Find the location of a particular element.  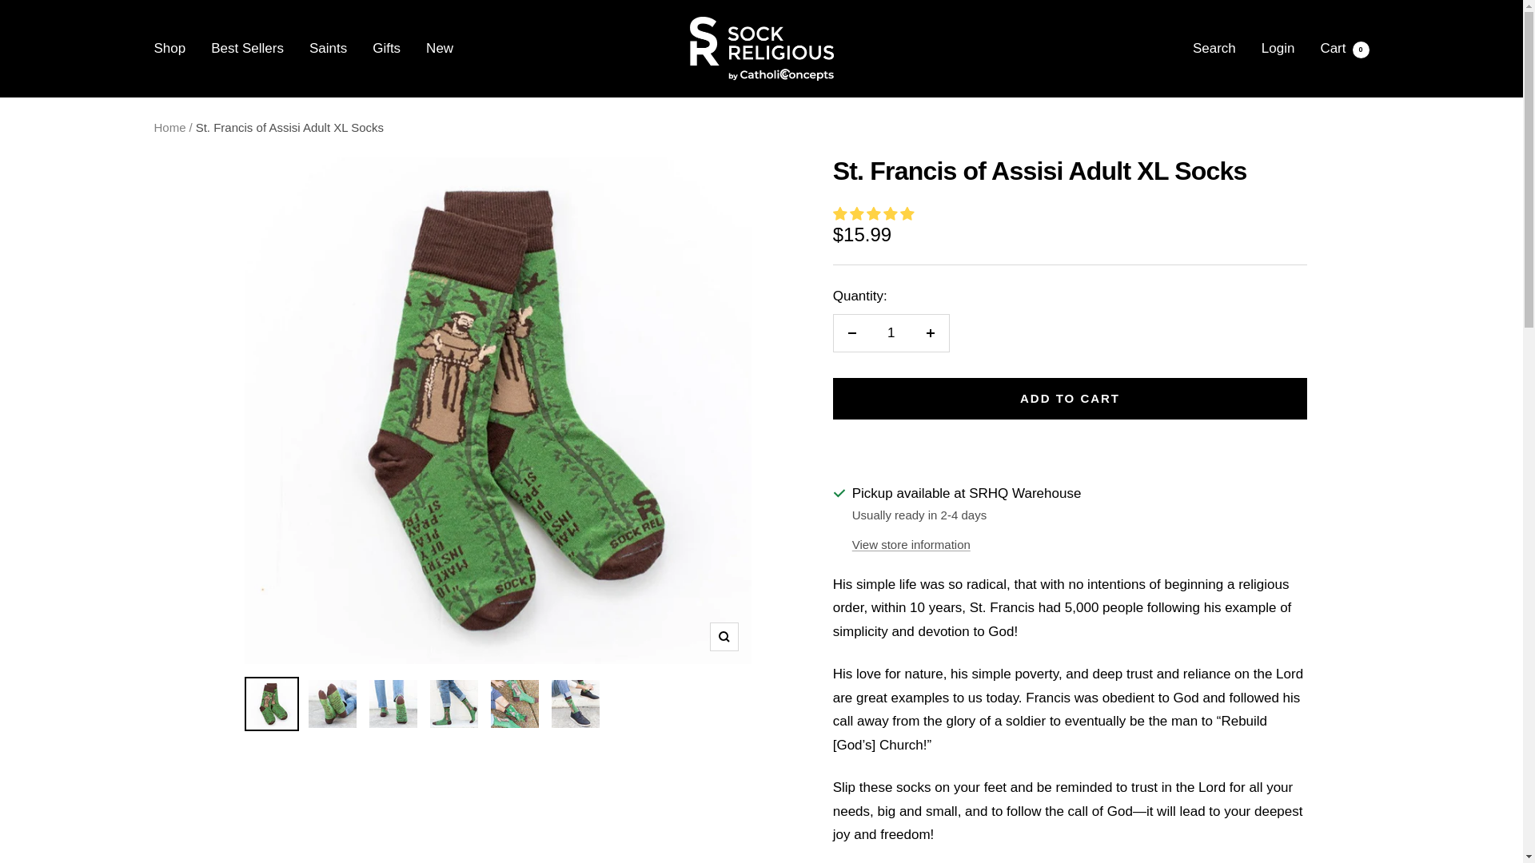

New is located at coordinates (387, 48).